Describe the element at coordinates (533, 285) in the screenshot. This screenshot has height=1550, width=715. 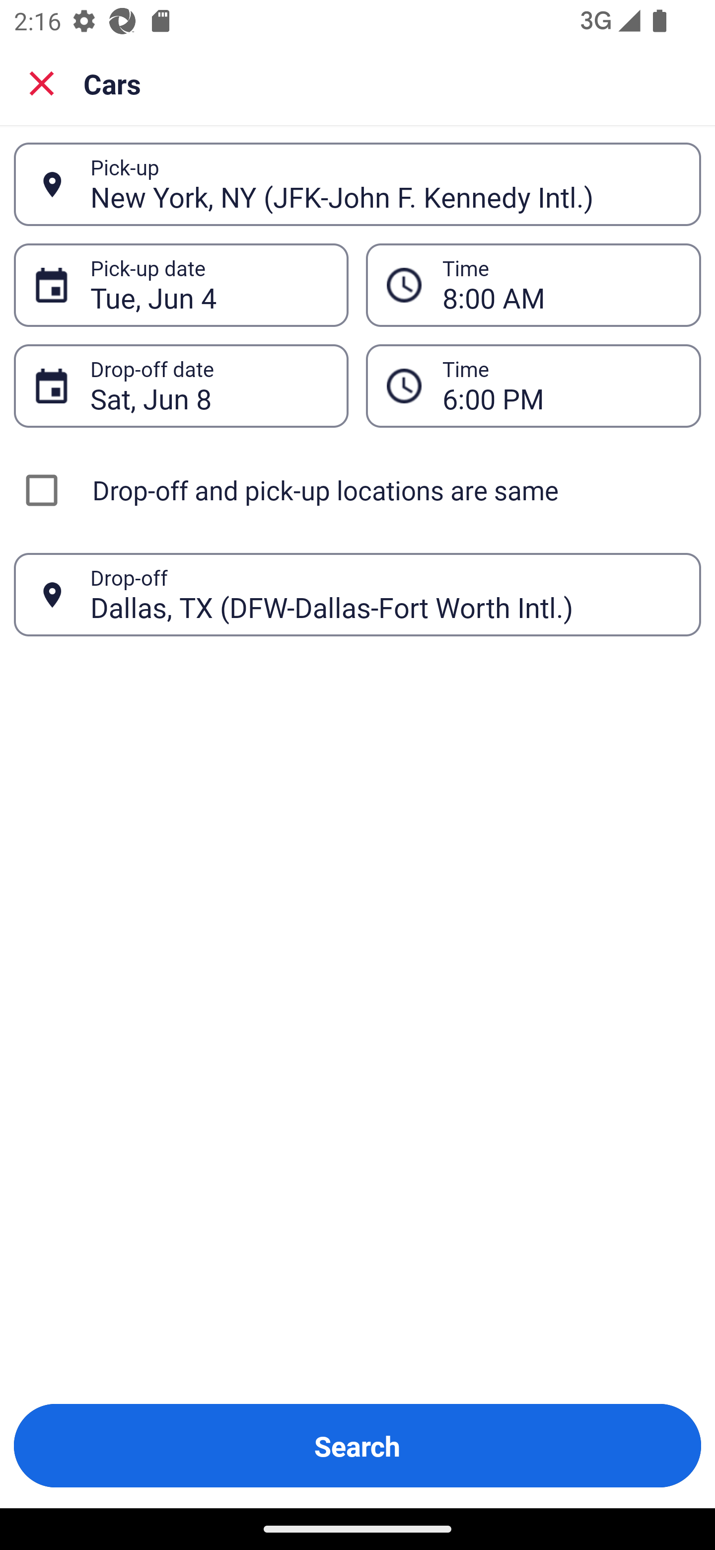
I see `8:00 AM` at that location.